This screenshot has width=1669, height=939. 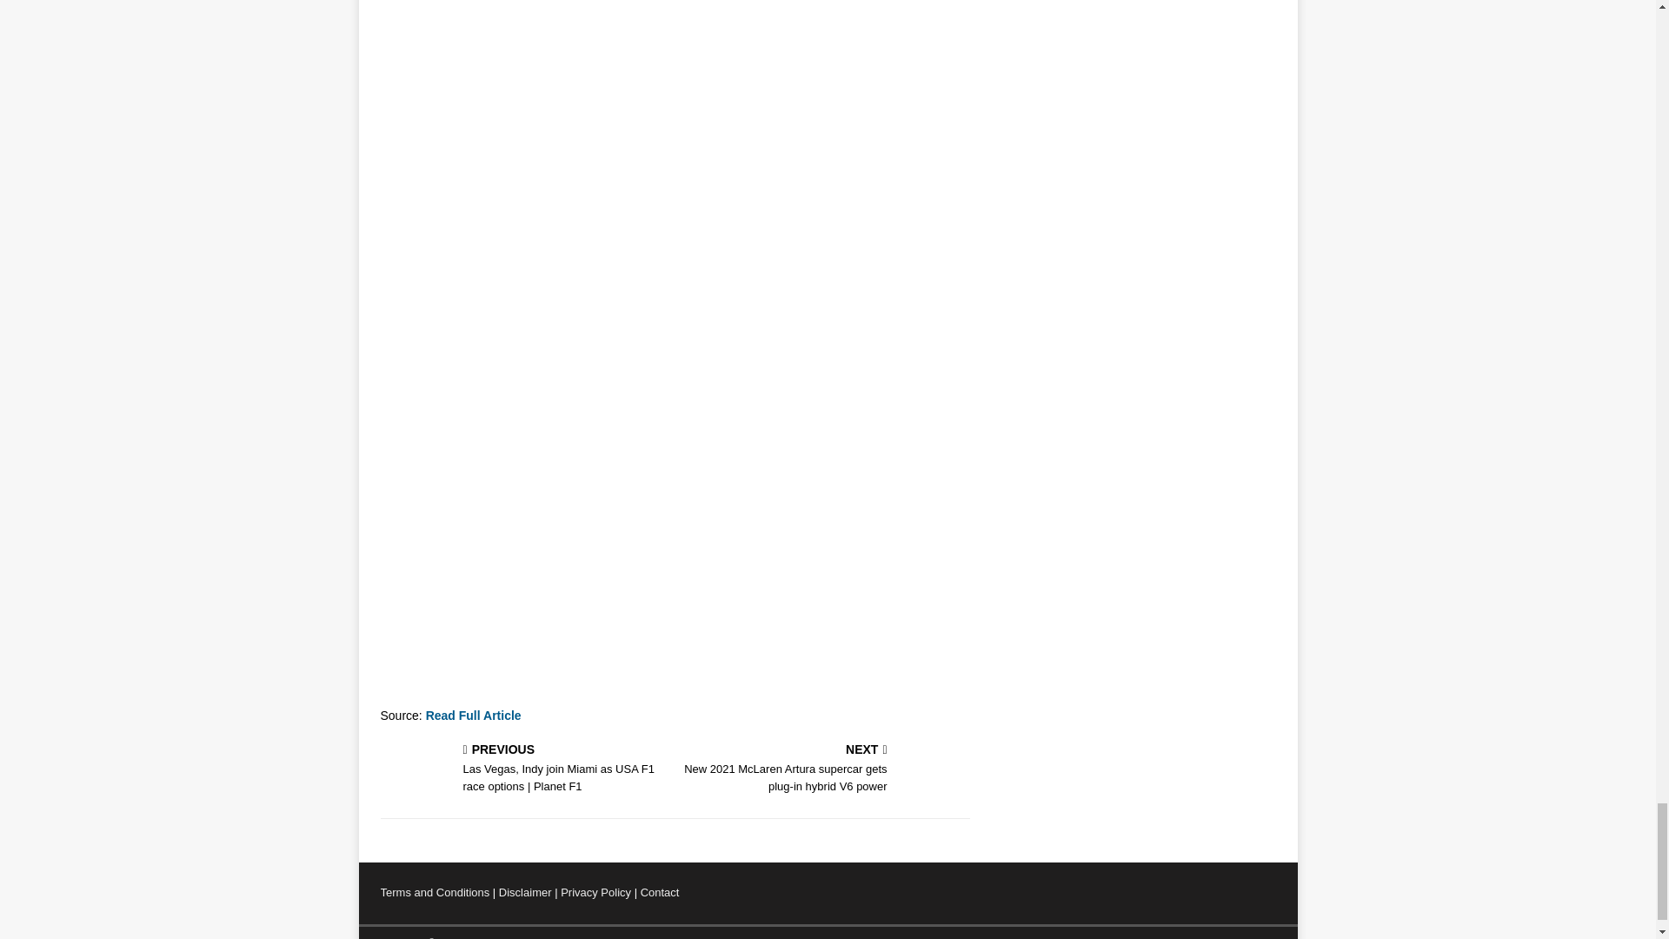 I want to click on Read Full Article, so click(x=473, y=715).